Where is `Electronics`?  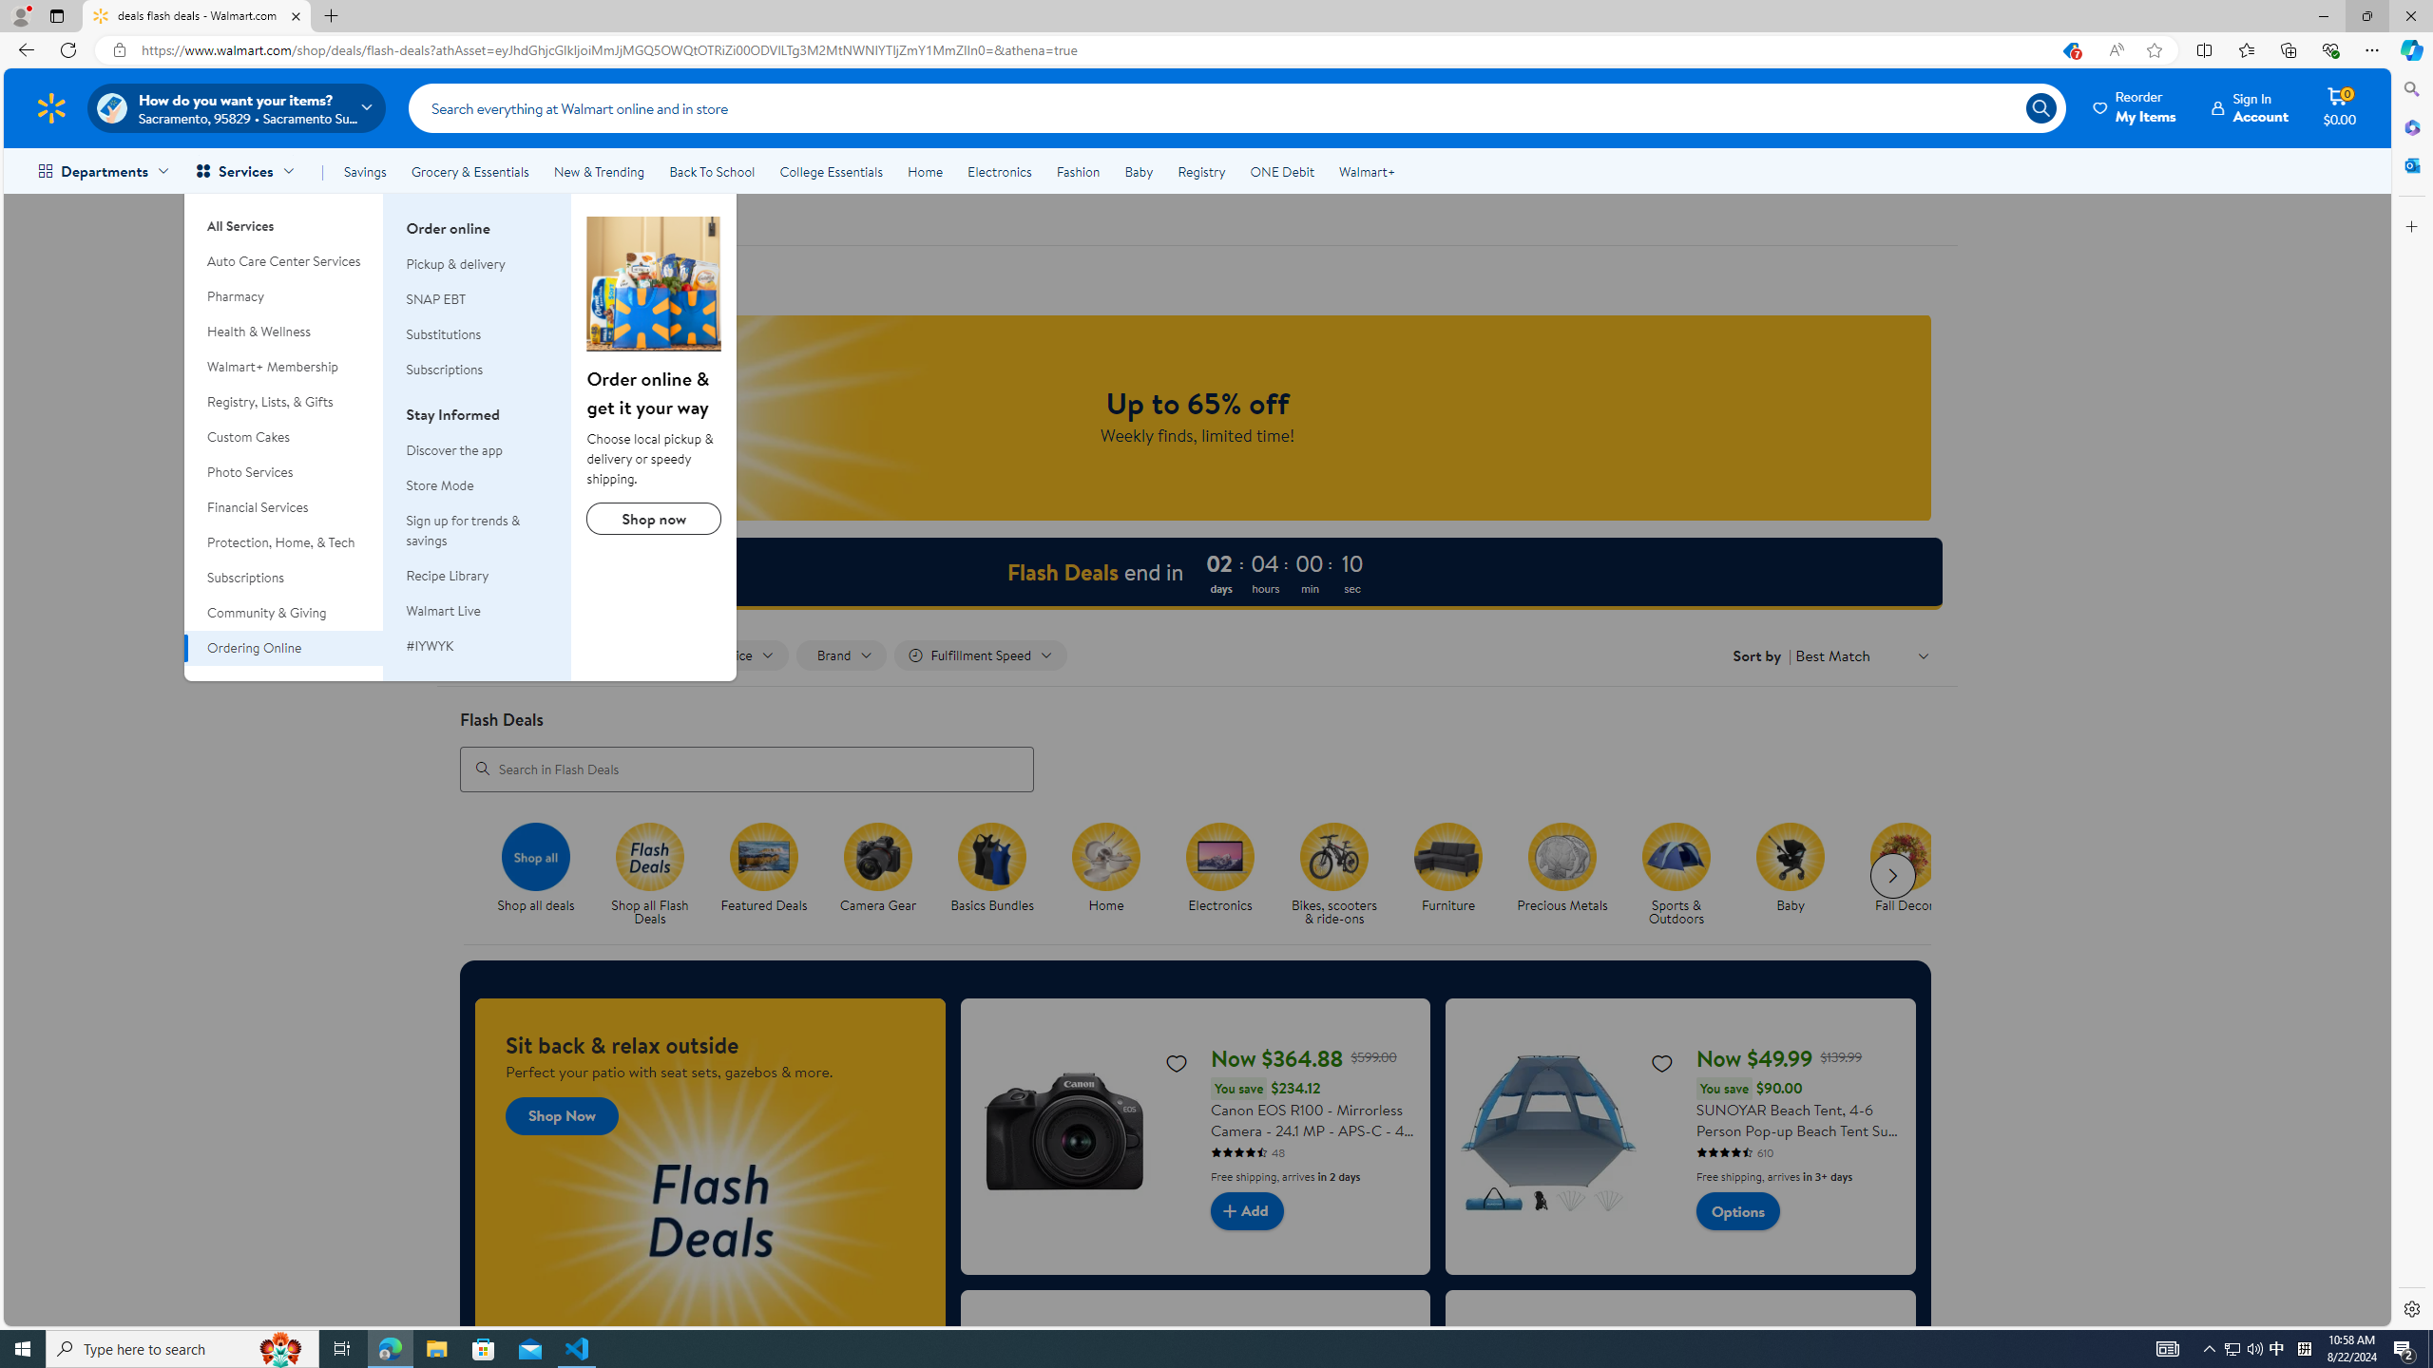
Electronics is located at coordinates (1227, 875).